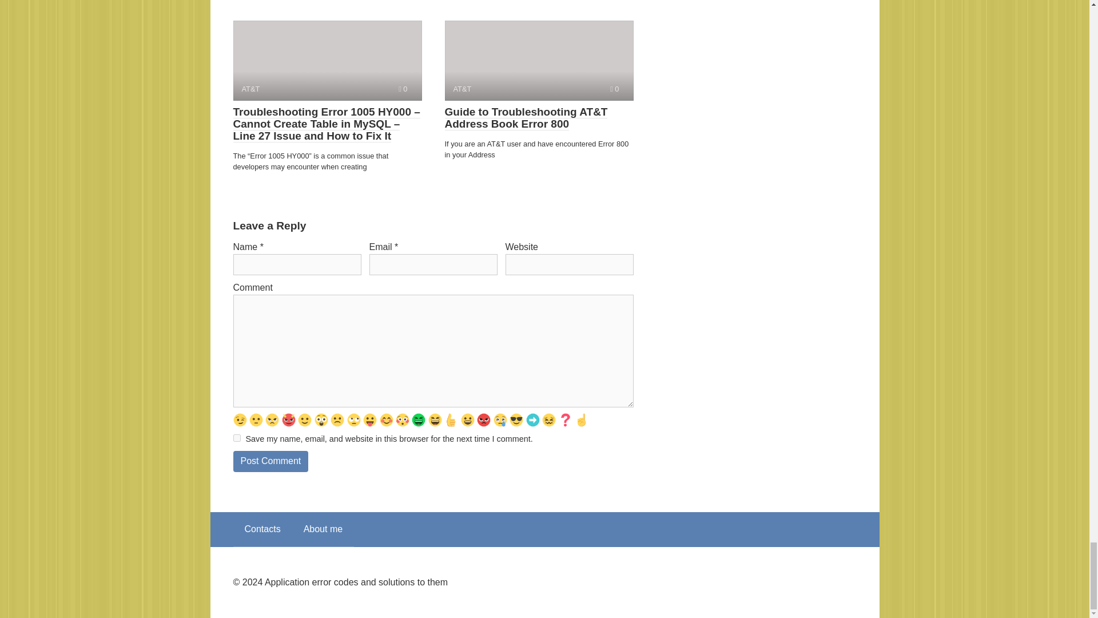 The image size is (1098, 618). I want to click on Comments, so click(614, 89).